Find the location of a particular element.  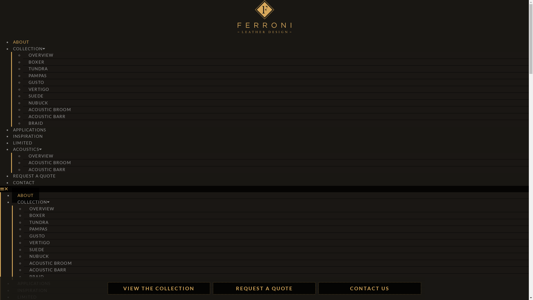

ACOUSTIC BROOM is located at coordinates (51, 263).